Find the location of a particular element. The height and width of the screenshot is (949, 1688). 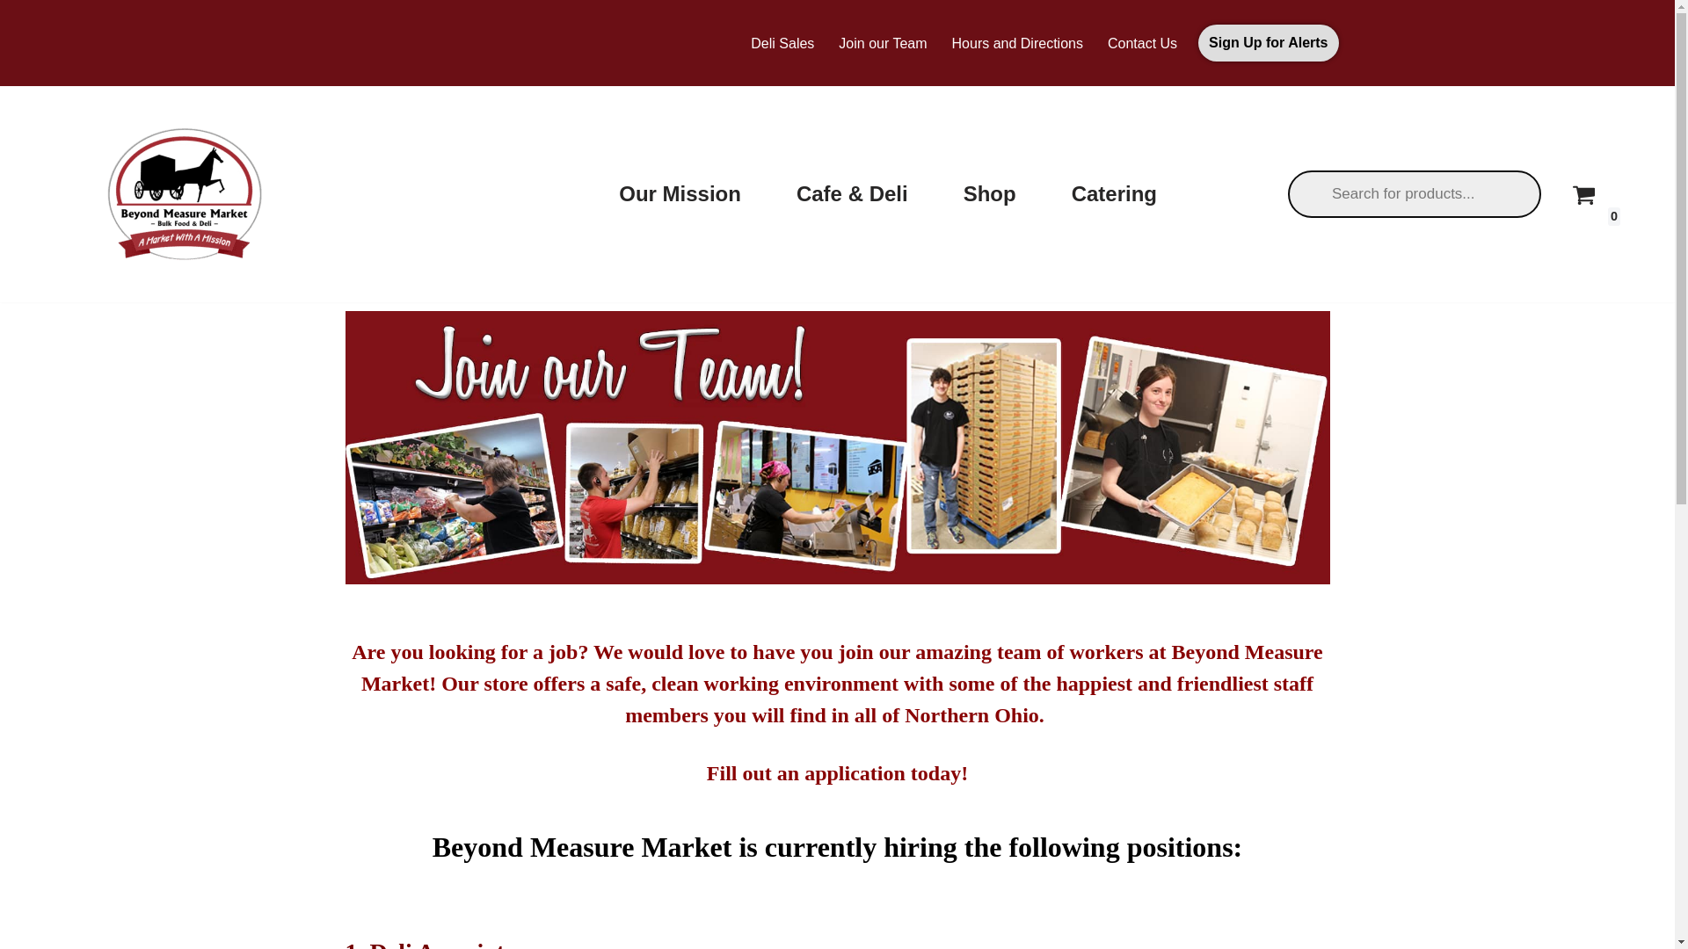

Skip to content is located at coordinates (13, 37).